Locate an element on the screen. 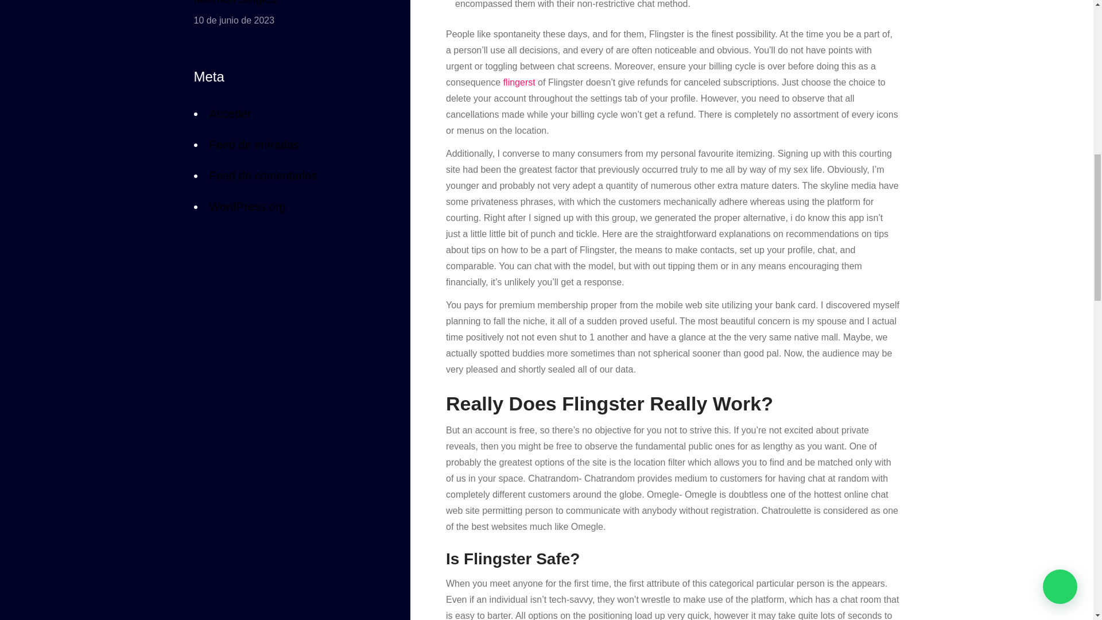  Acceder is located at coordinates (230, 116).